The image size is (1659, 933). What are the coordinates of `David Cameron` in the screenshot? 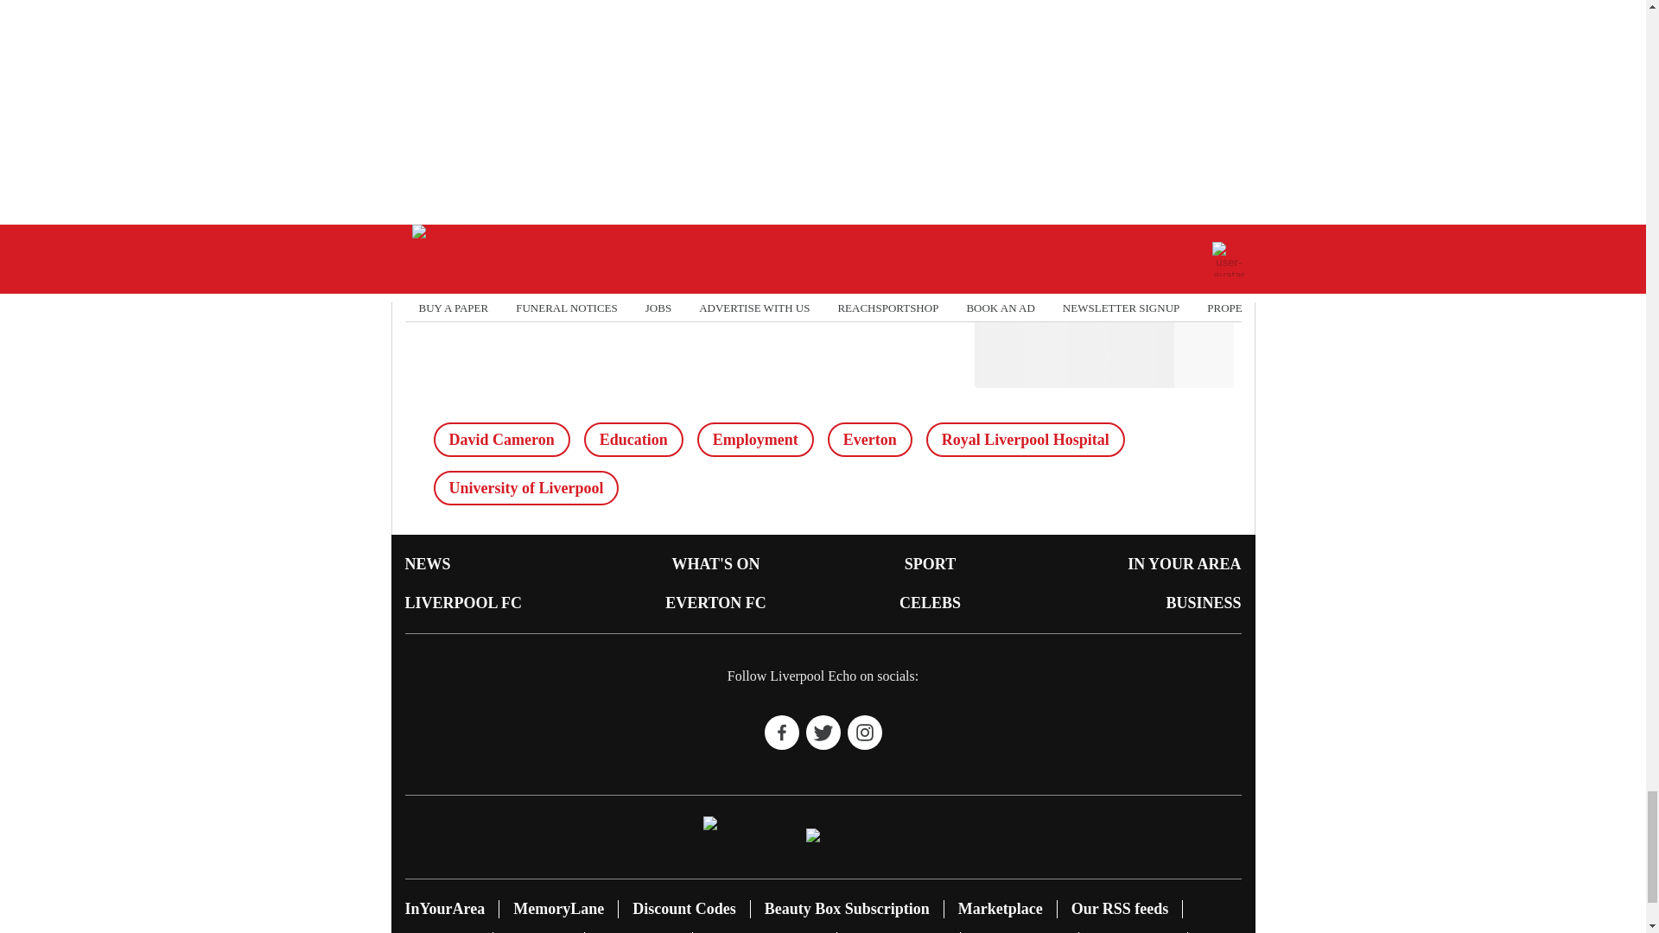 It's located at (501, 440).